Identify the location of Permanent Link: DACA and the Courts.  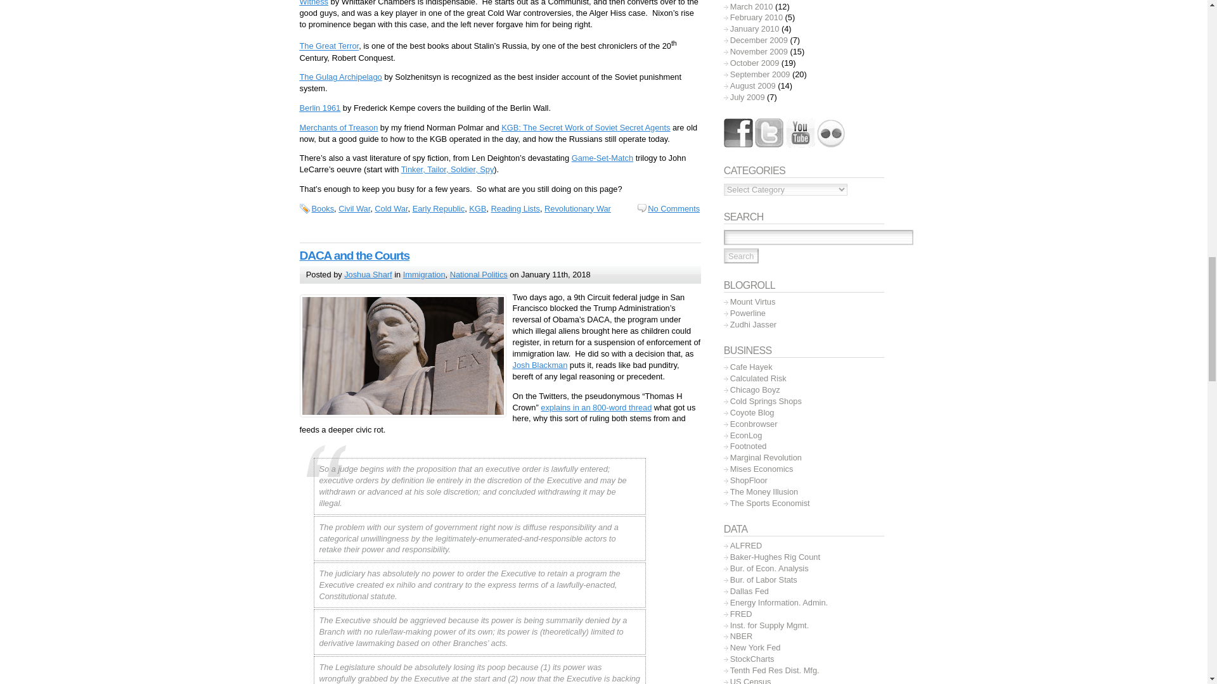
(354, 255).